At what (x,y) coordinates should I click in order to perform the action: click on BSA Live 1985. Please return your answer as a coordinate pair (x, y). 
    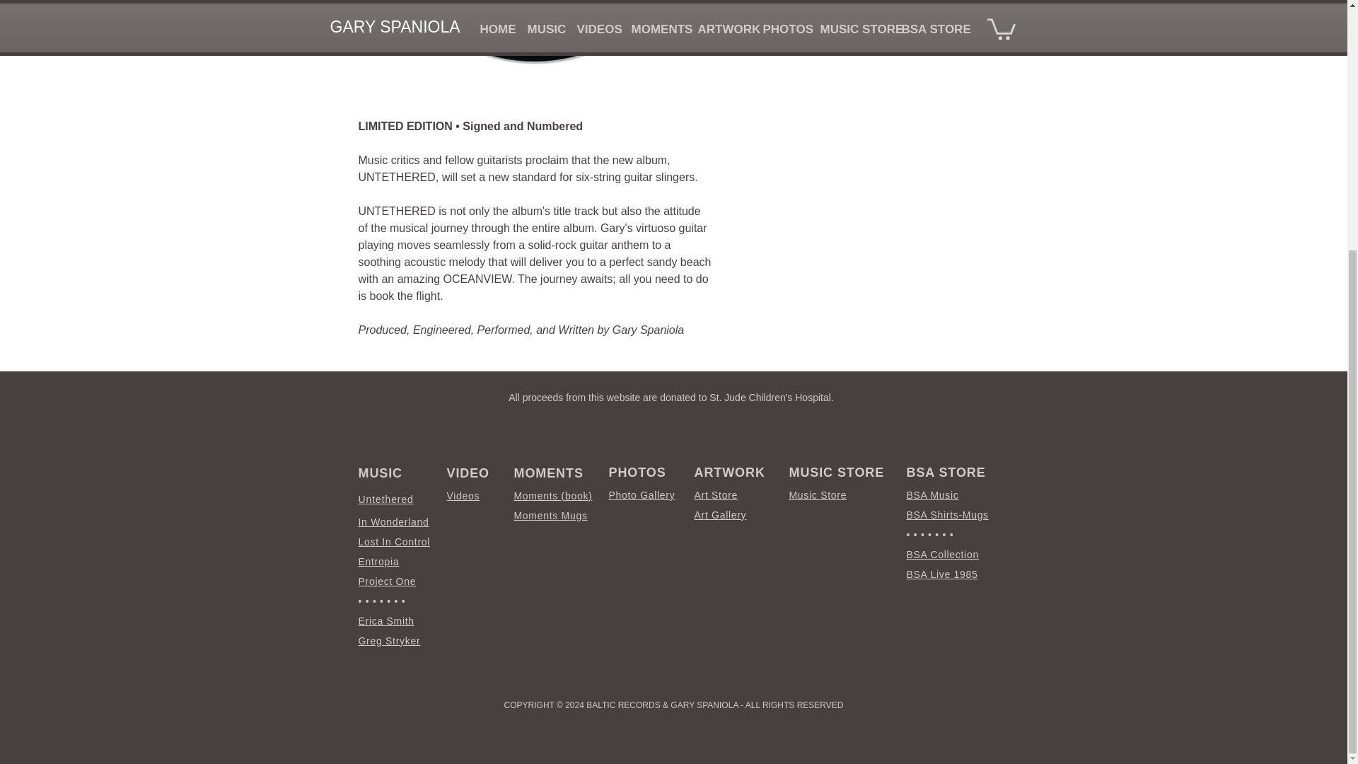
    Looking at the image, I should click on (942, 574).